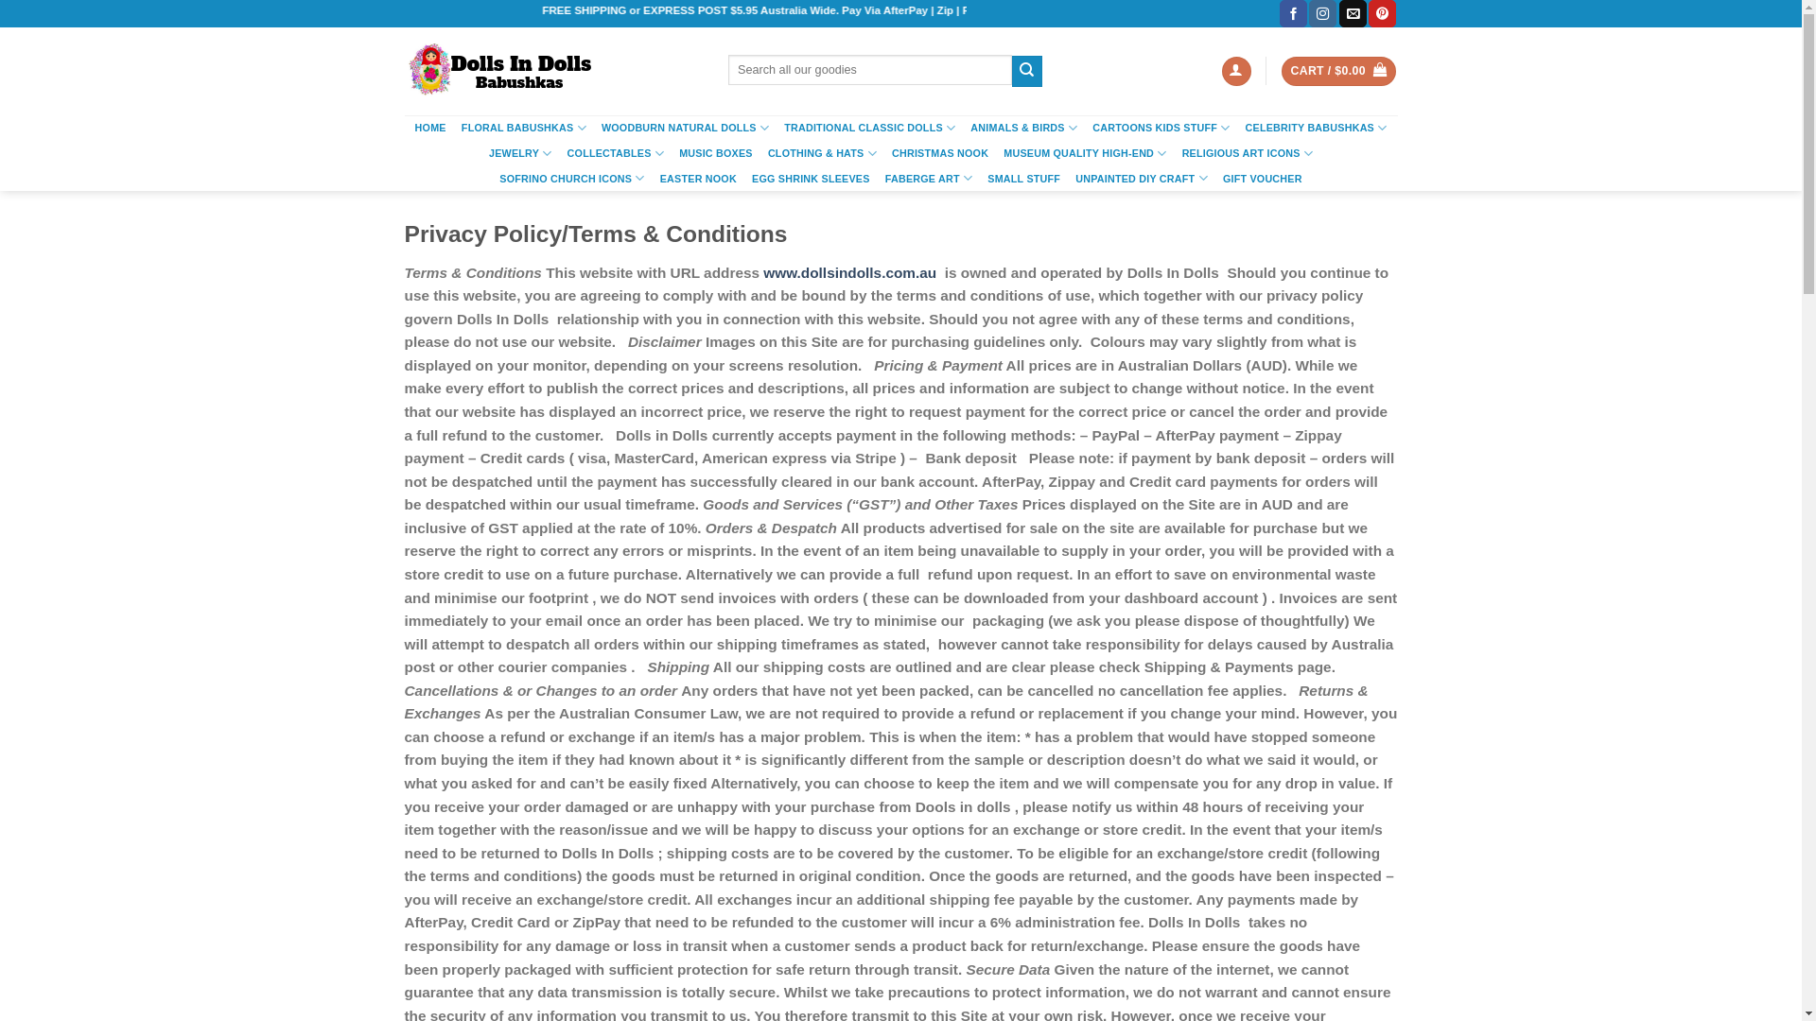 Image resolution: width=1816 pixels, height=1021 pixels. What do you see at coordinates (431, 129) in the screenshot?
I see `HOME` at bounding box center [431, 129].